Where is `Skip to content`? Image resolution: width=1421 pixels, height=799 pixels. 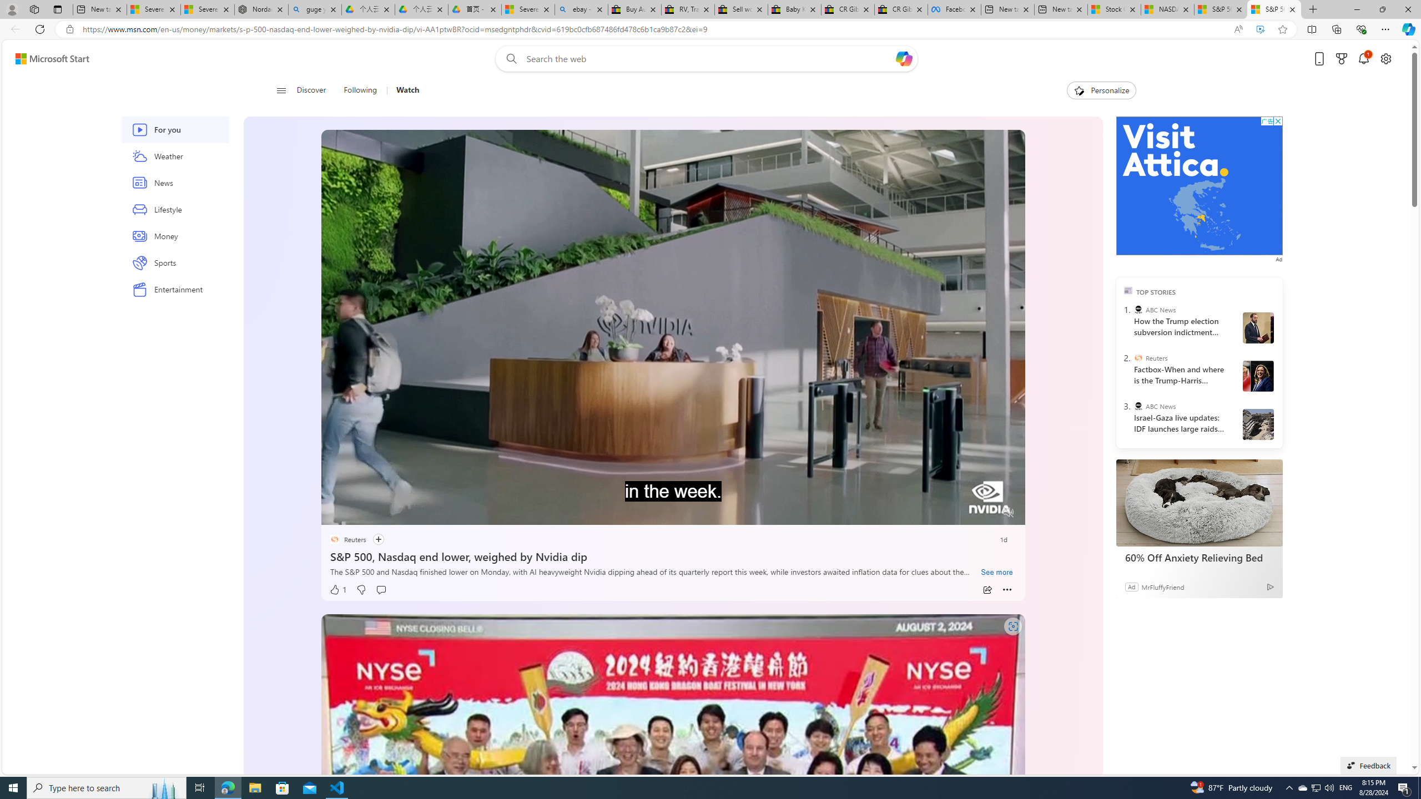
Skip to content is located at coordinates (48, 59).